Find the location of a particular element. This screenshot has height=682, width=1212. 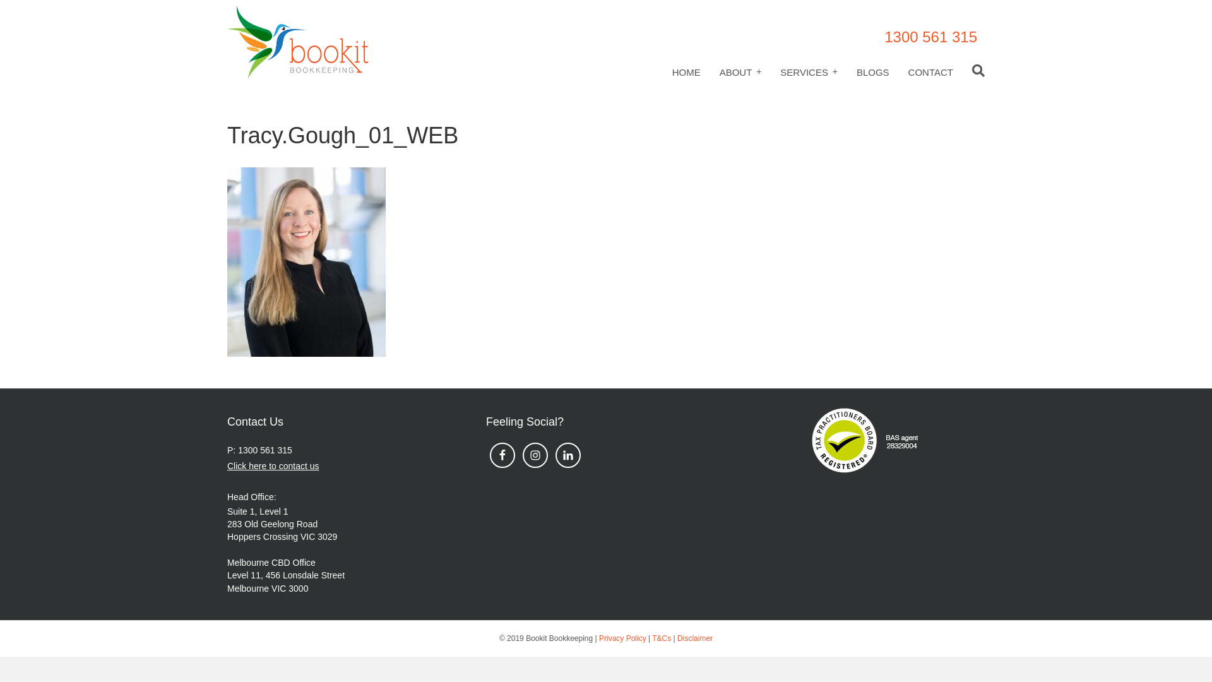

BLOGS is located at coordinates (873, 72).